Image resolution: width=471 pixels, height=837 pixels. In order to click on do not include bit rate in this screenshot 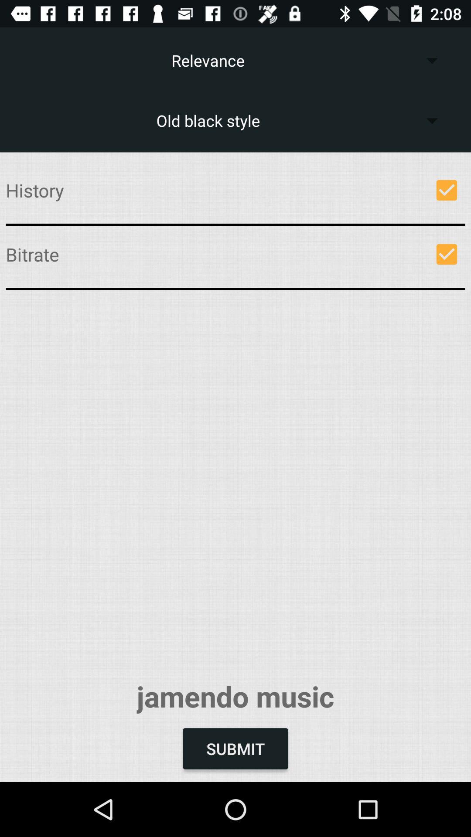, I will do `click(447, 254)`.